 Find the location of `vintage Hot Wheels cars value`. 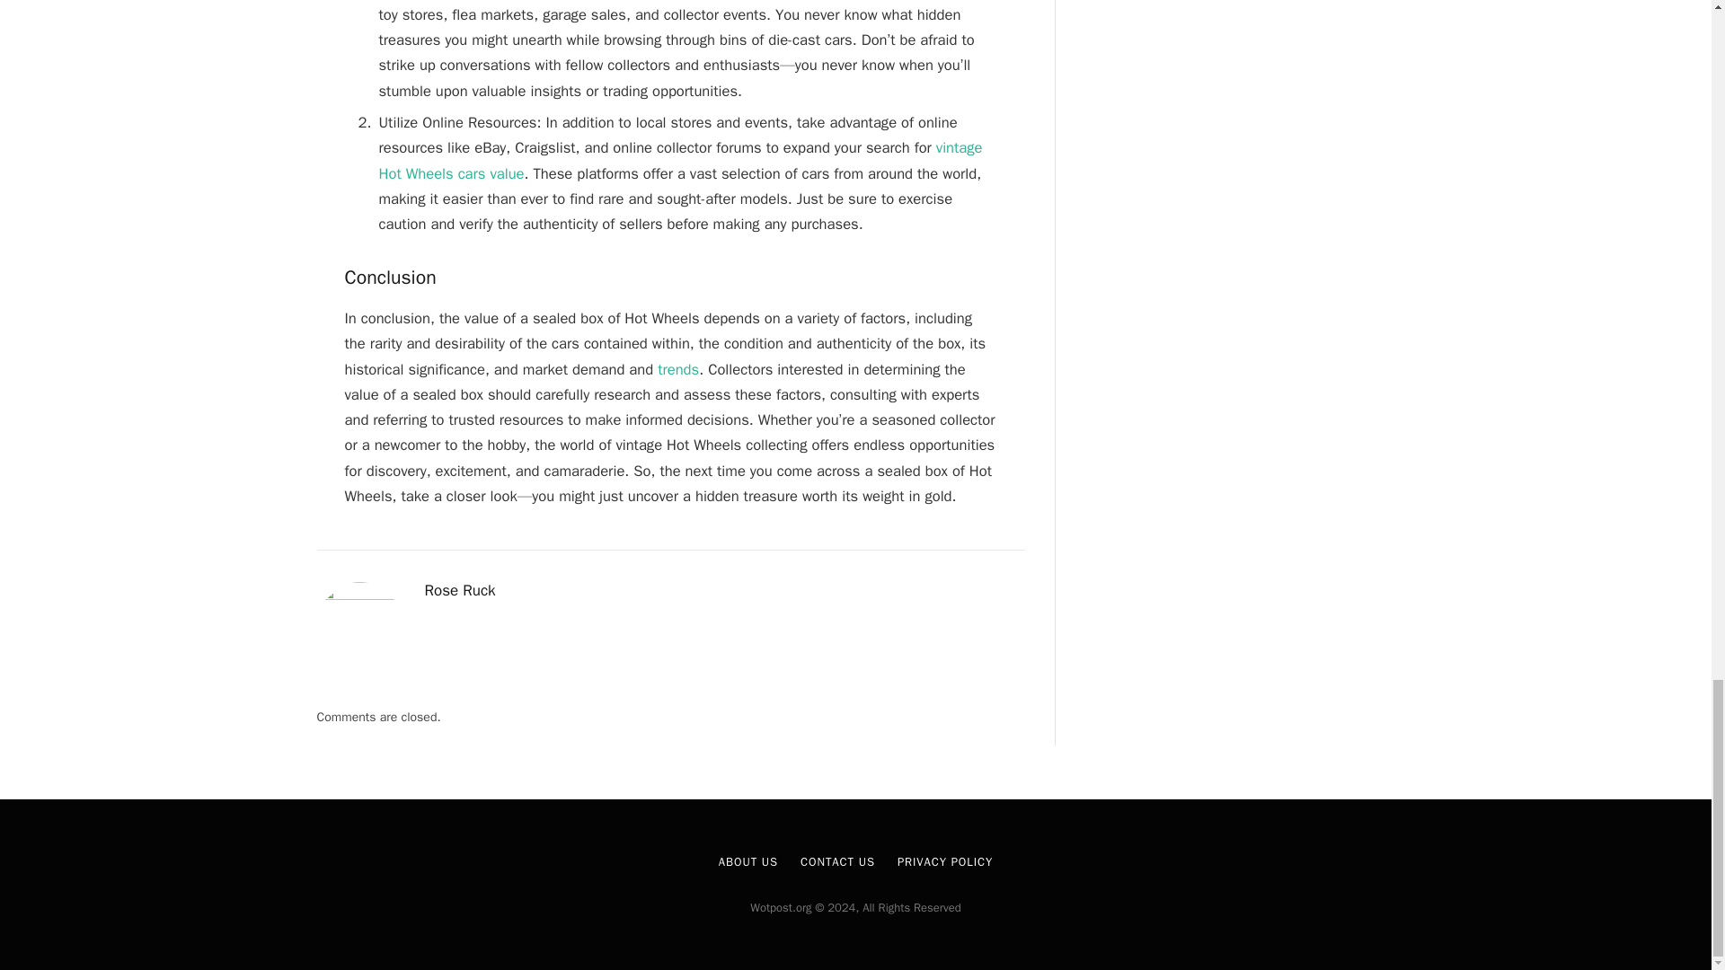

vintage Hot Wheels cars value is located at coordinates (681, 160).